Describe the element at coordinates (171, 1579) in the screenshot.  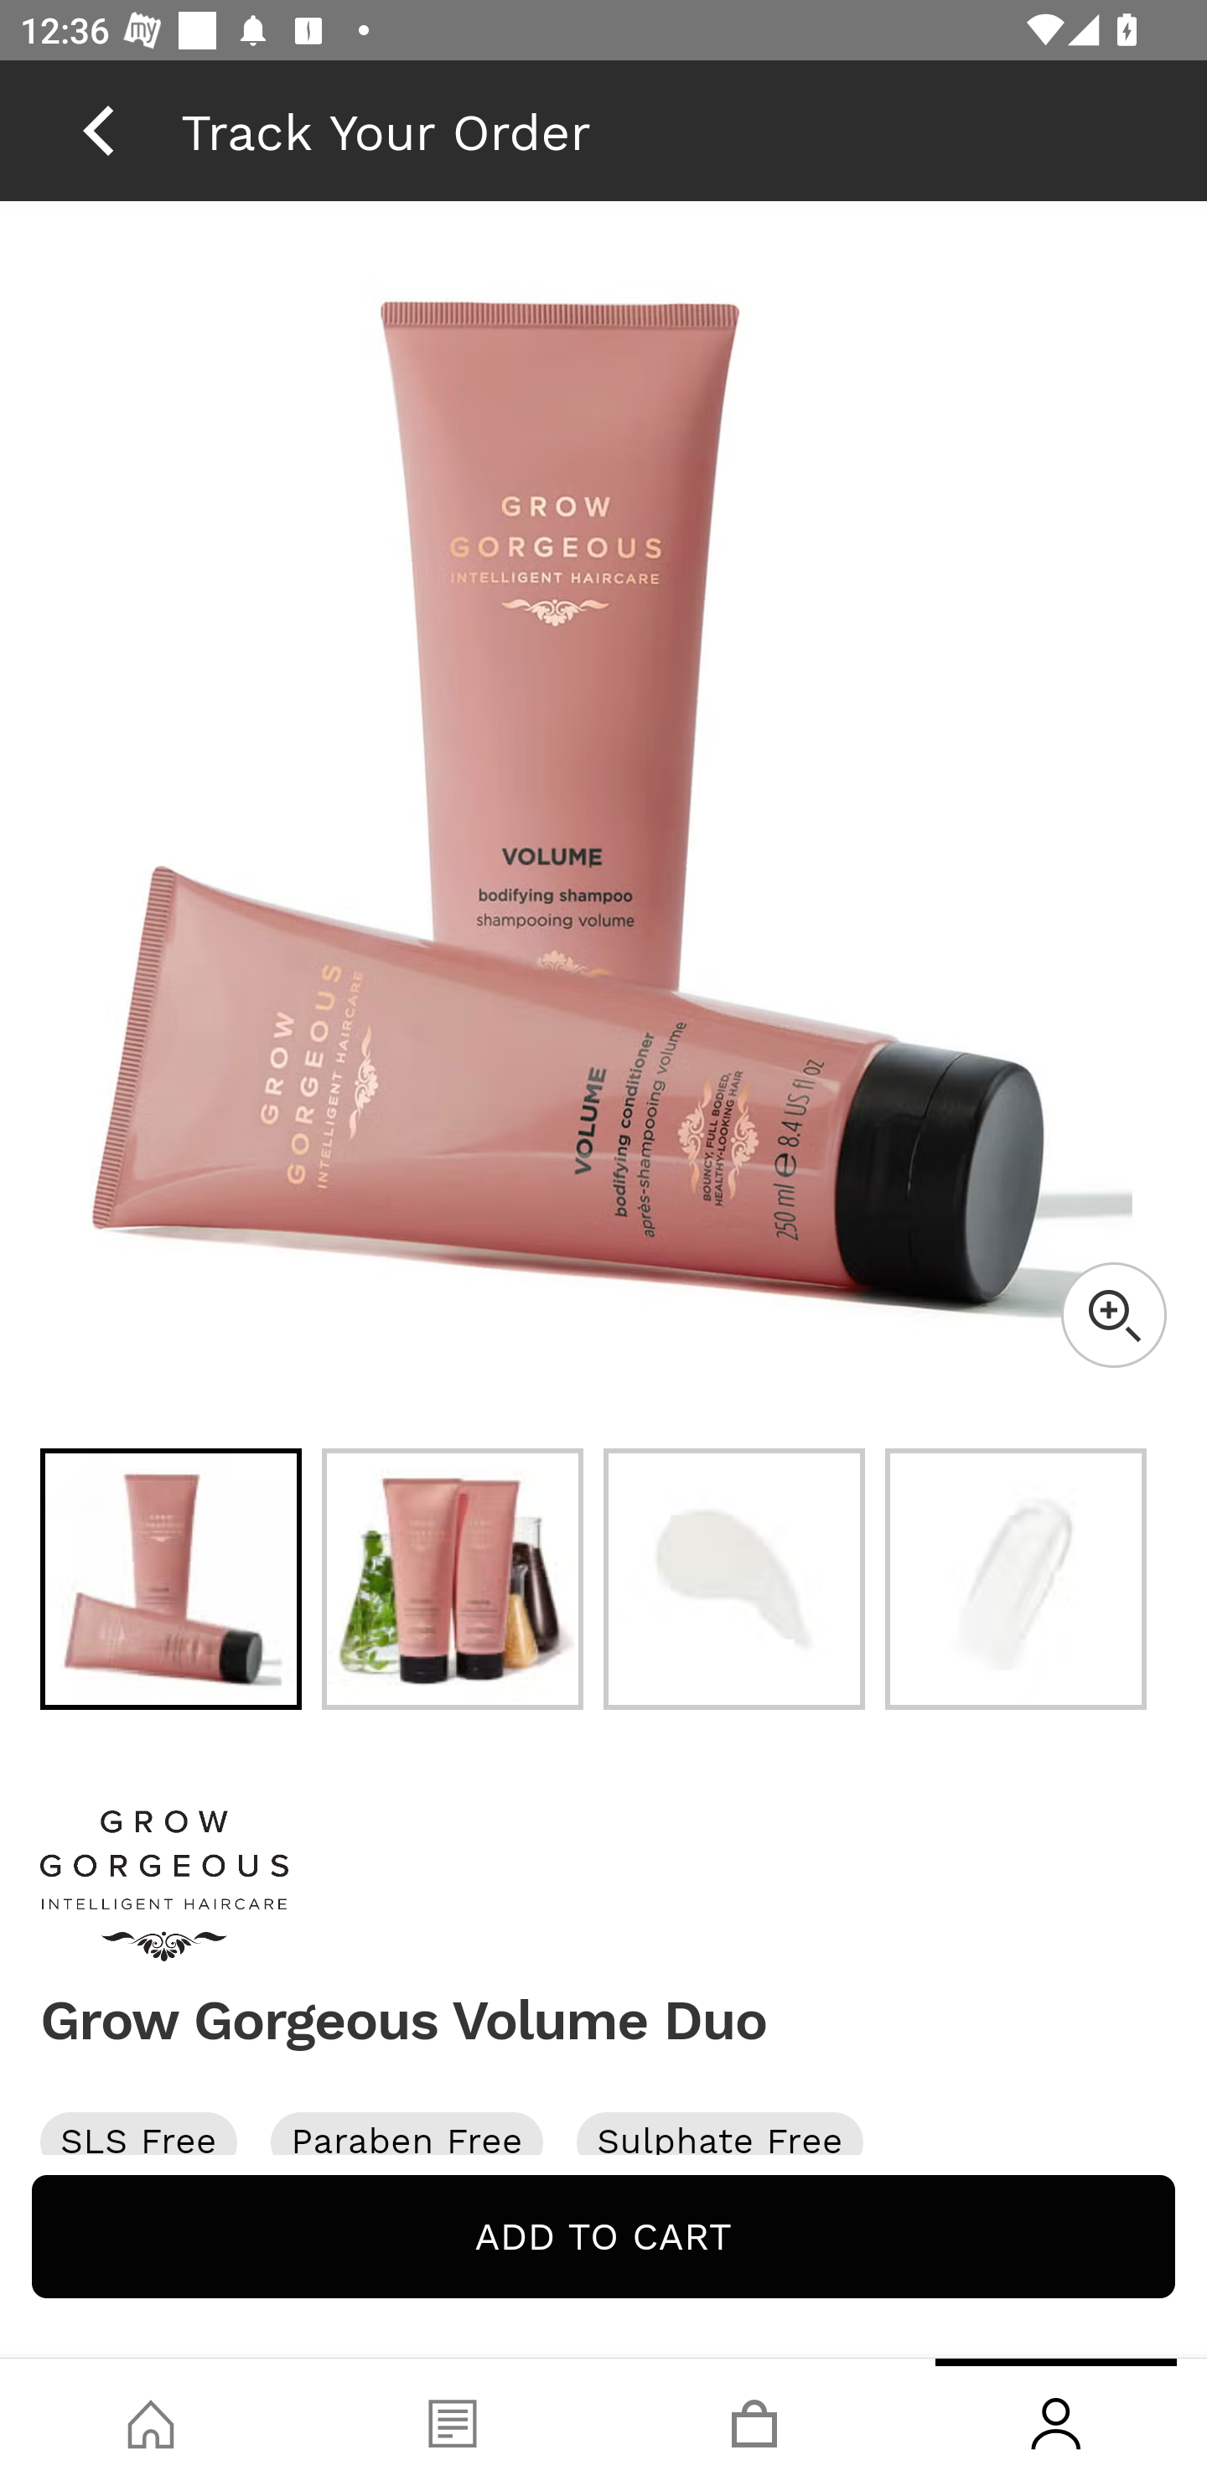
I see `Open image 1 - Grow Gorgeous Volume Duo` at that location.